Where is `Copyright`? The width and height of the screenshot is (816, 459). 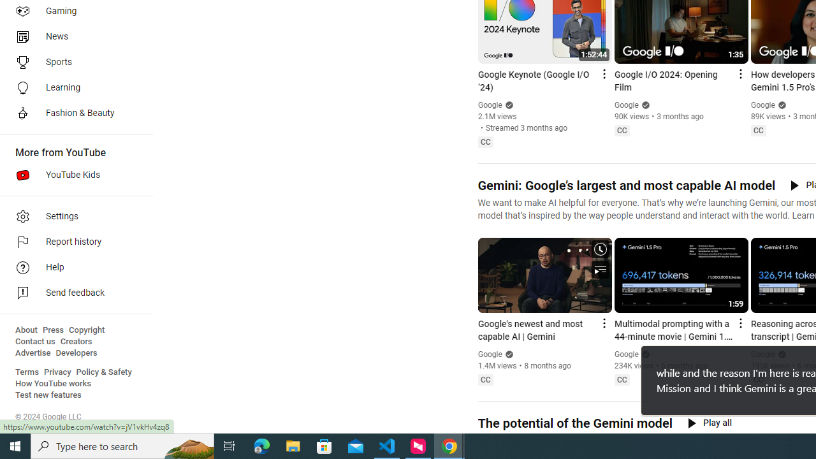 Copyright is located at coordinates (87, 330).